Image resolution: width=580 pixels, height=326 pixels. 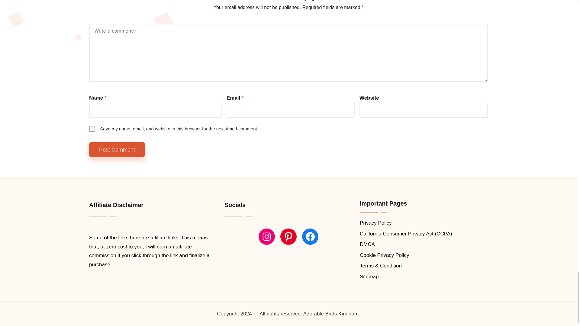 I want to click on Post Comment, so click(x=117, y=150).